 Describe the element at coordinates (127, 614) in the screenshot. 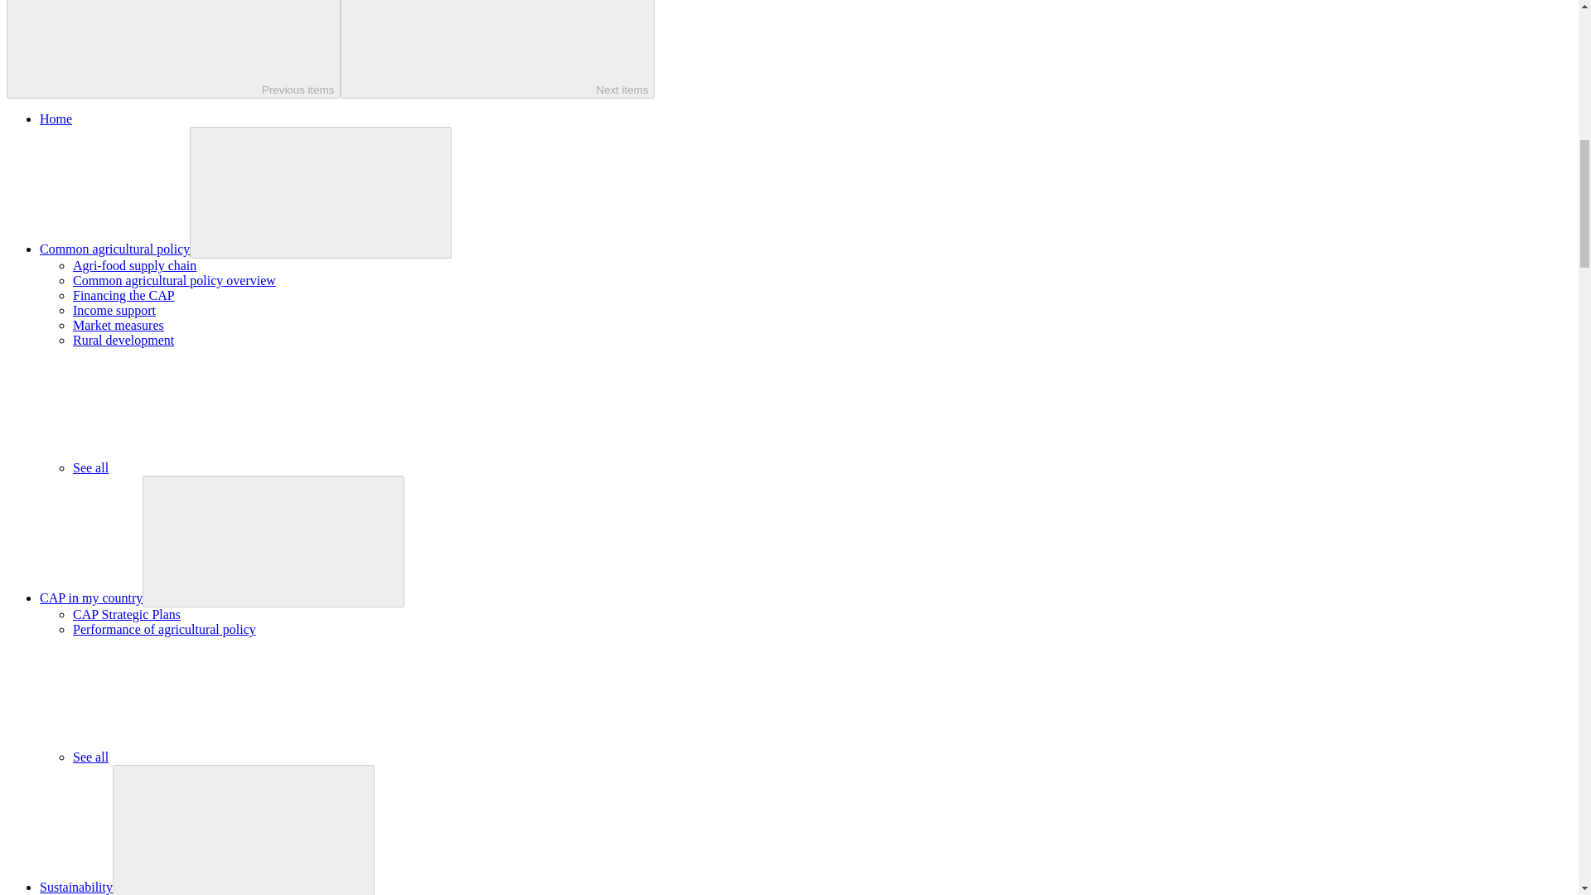

I see `CAP Strategic Plans` at that location.